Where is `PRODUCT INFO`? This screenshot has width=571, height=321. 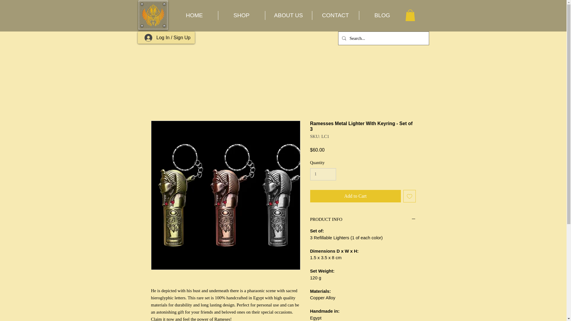
PRODUCT INFO is located at coordinates (363, 220).